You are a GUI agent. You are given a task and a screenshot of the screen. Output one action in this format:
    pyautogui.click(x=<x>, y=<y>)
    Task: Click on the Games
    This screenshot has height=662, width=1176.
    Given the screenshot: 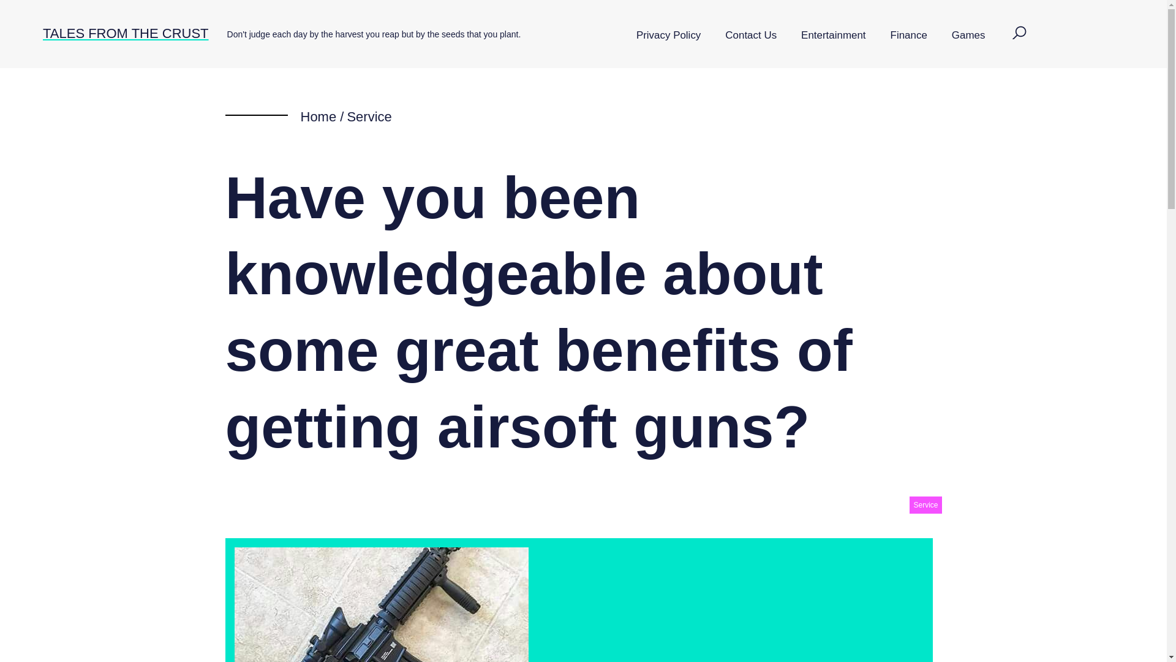 What is the action you would take?
    pyautogui.click(x=968, y=36)
    